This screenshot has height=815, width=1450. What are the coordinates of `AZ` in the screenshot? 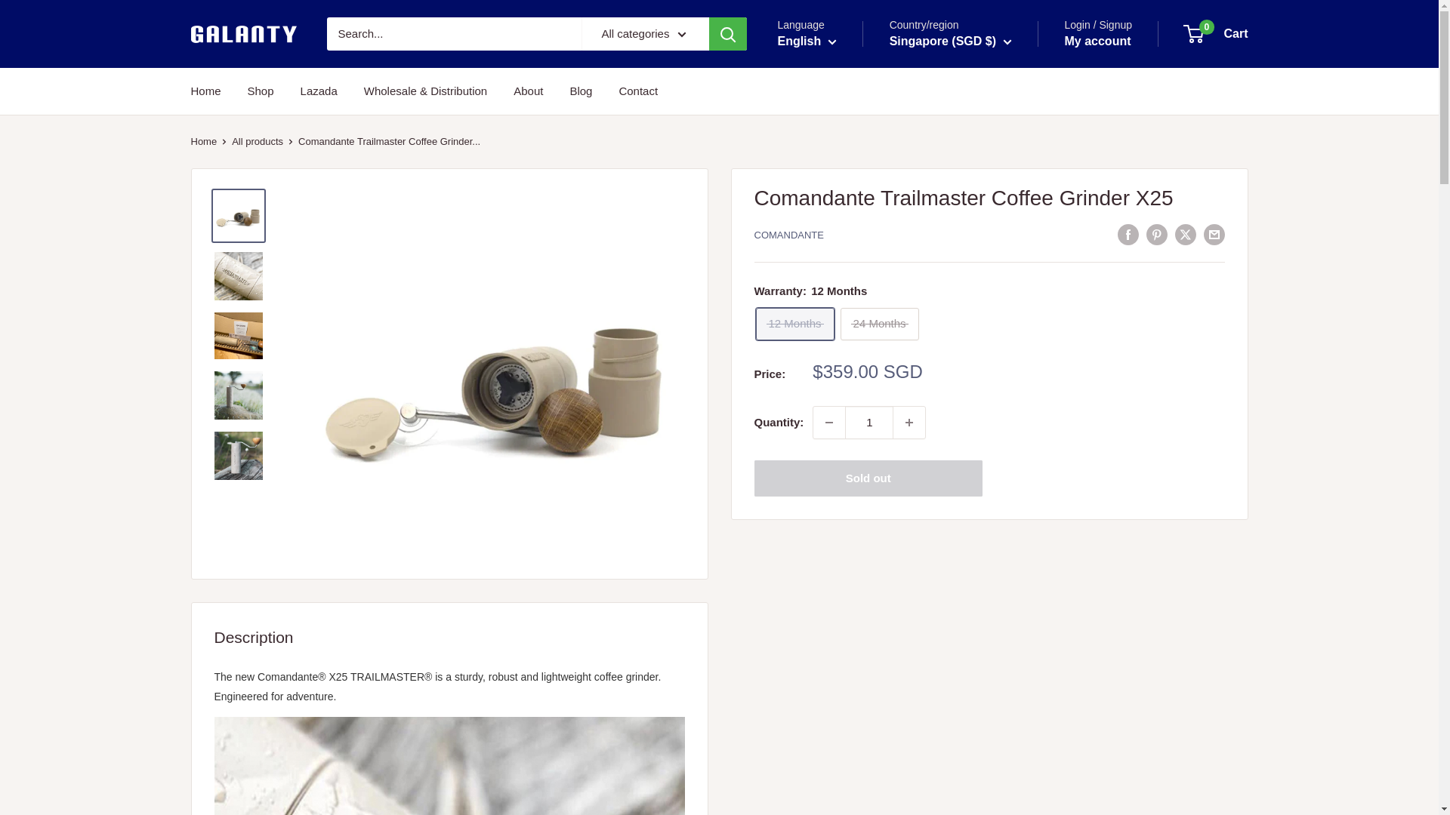 It's located at (890, 394).